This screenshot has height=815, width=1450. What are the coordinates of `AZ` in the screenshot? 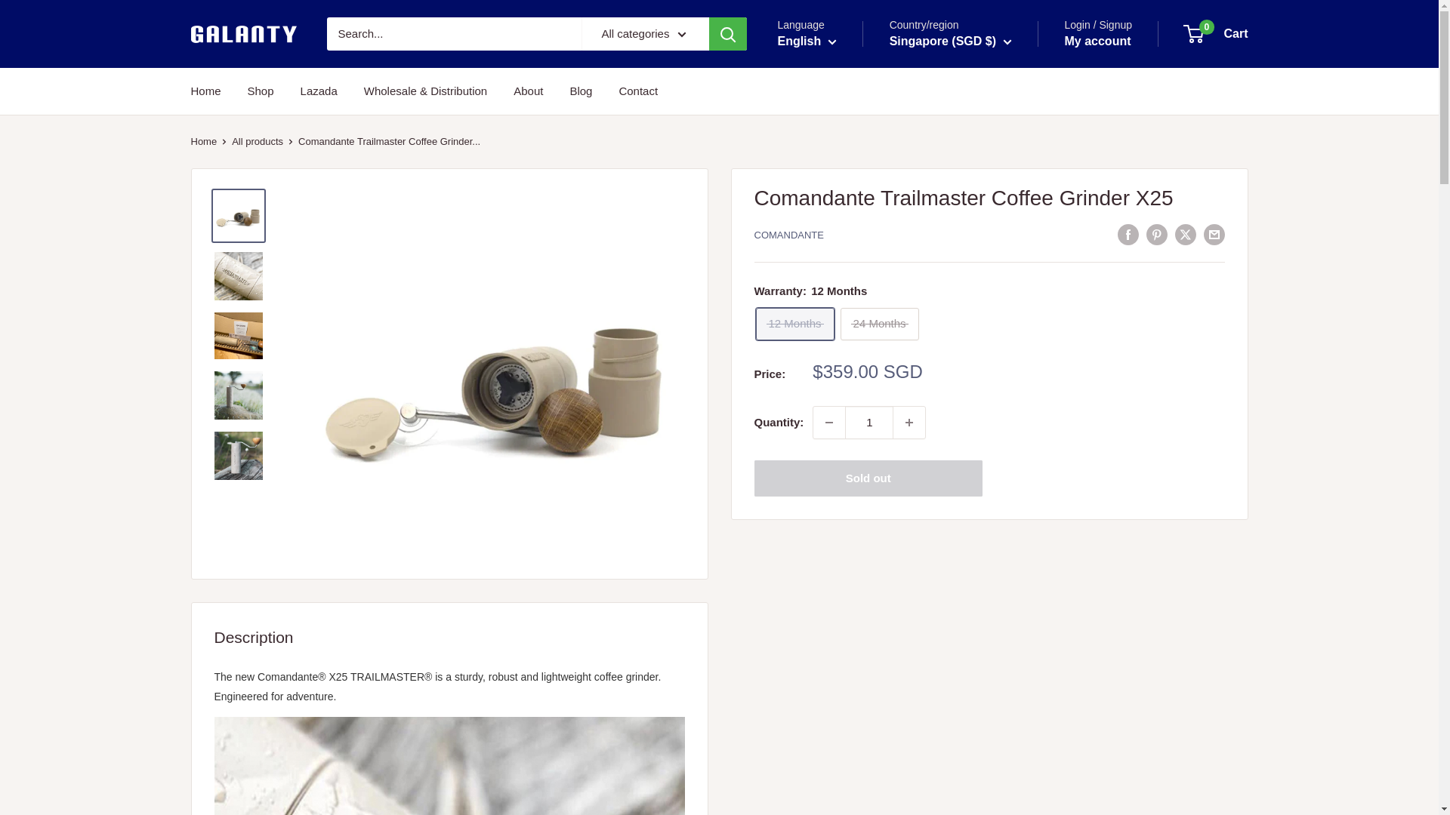 It's located at (890, 394).